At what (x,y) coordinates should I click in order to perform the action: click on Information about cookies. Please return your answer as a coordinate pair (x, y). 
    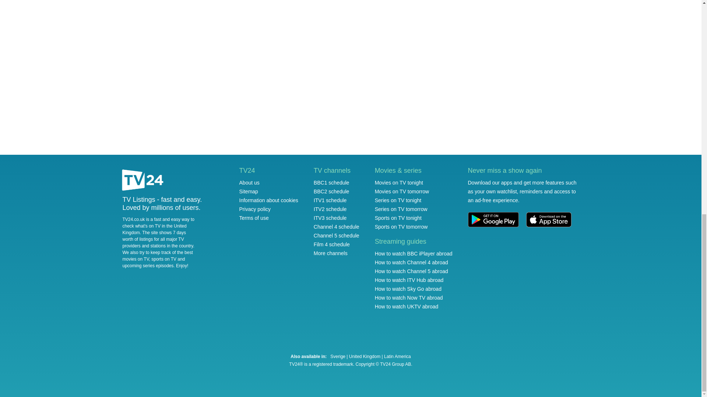
    Looking at the image, I should click on (269, 200).